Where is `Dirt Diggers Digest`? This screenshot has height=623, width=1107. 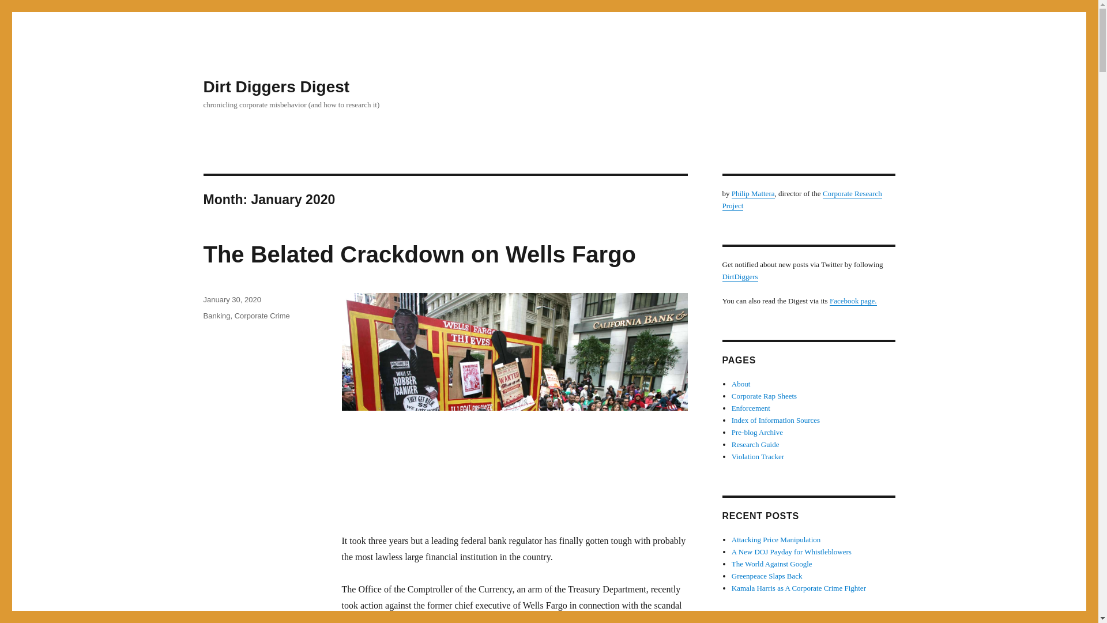
Dirt Diggers Digest is located at coordinates (276, 87).